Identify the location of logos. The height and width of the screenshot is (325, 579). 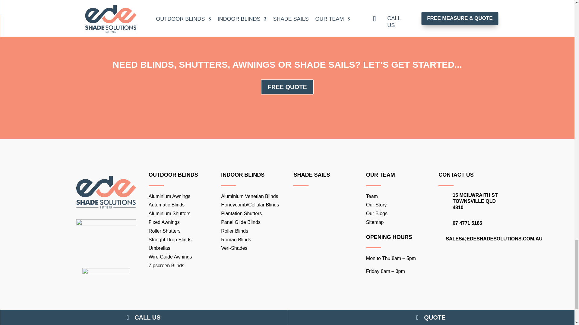
(106, 224).